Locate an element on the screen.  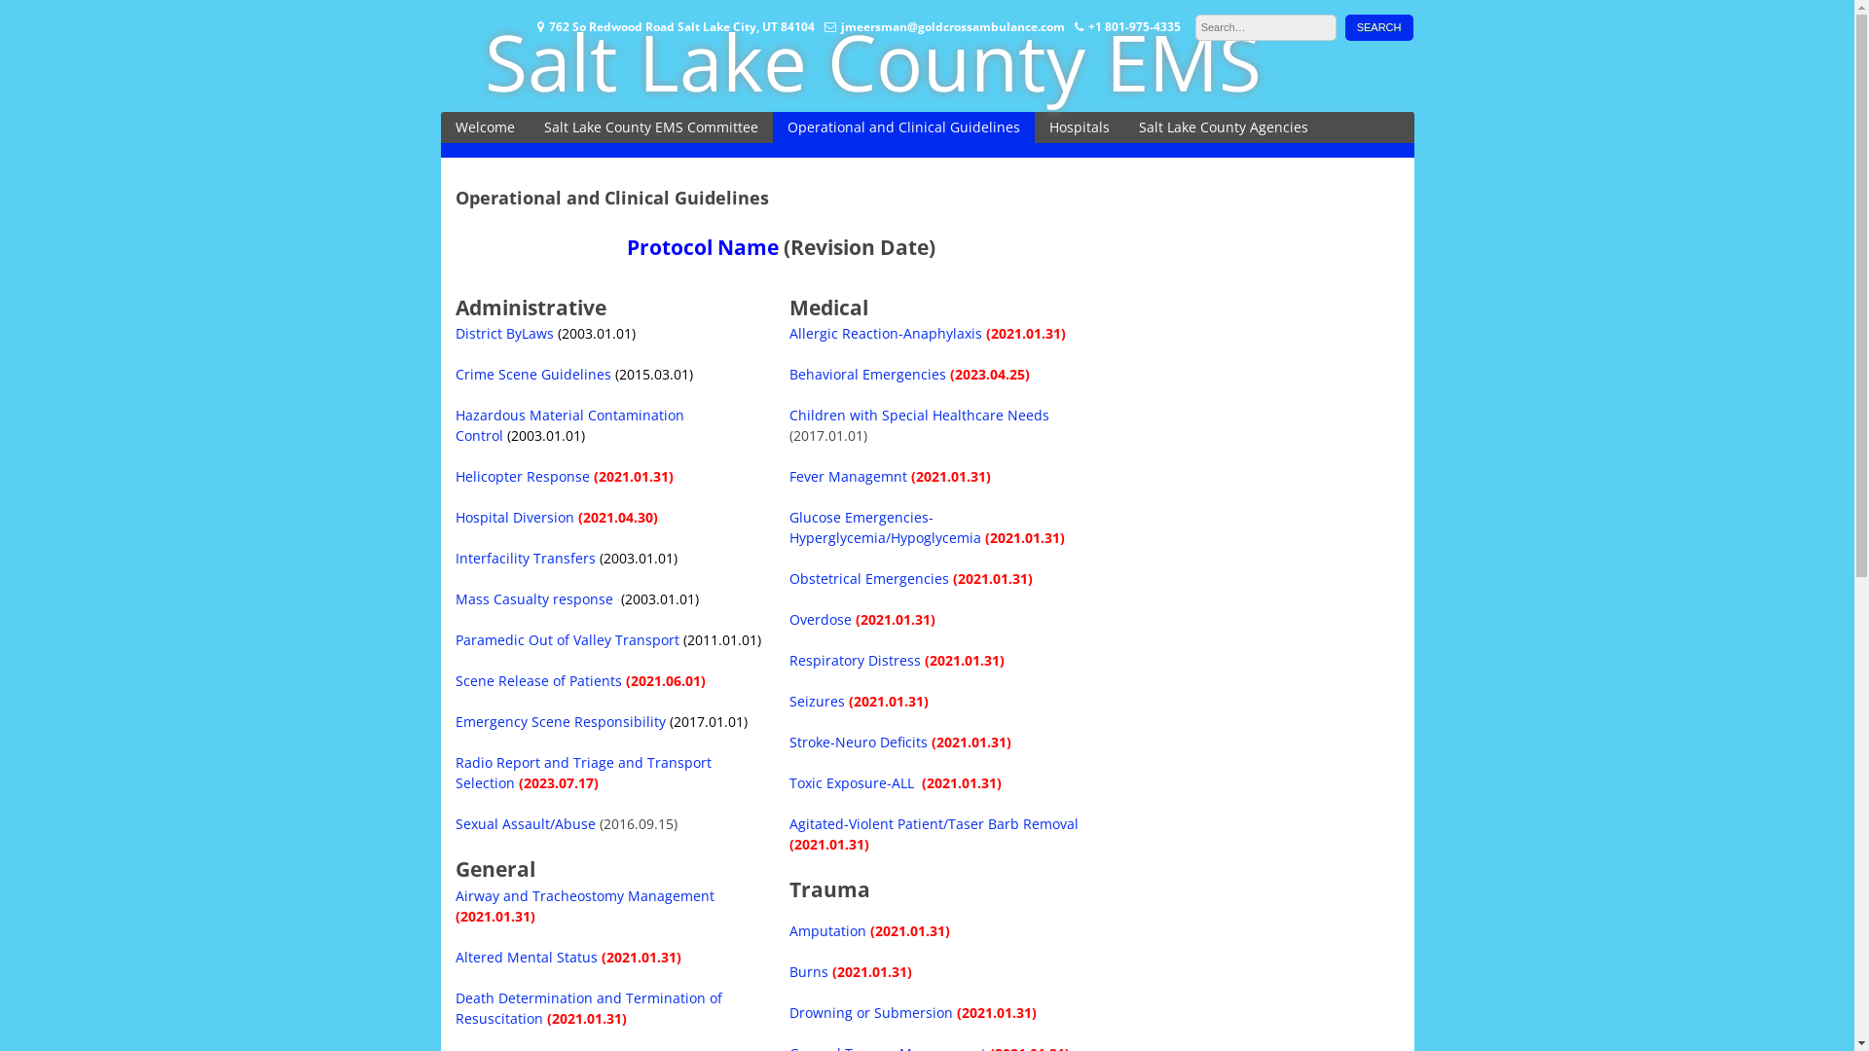
Mass Casualty response is located at coordinates (534, 599).